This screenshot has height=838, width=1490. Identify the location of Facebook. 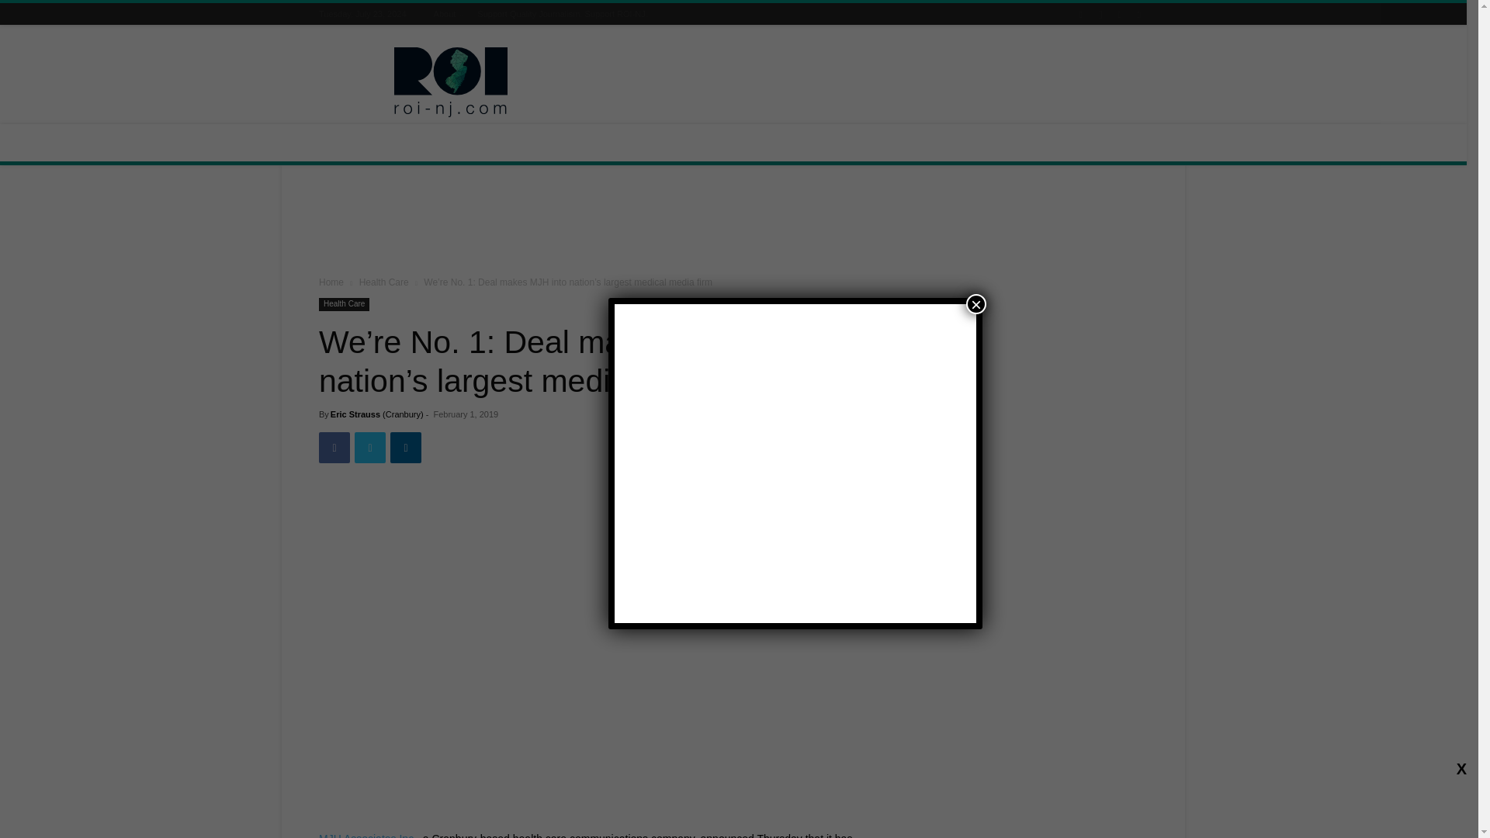
(334, 448).